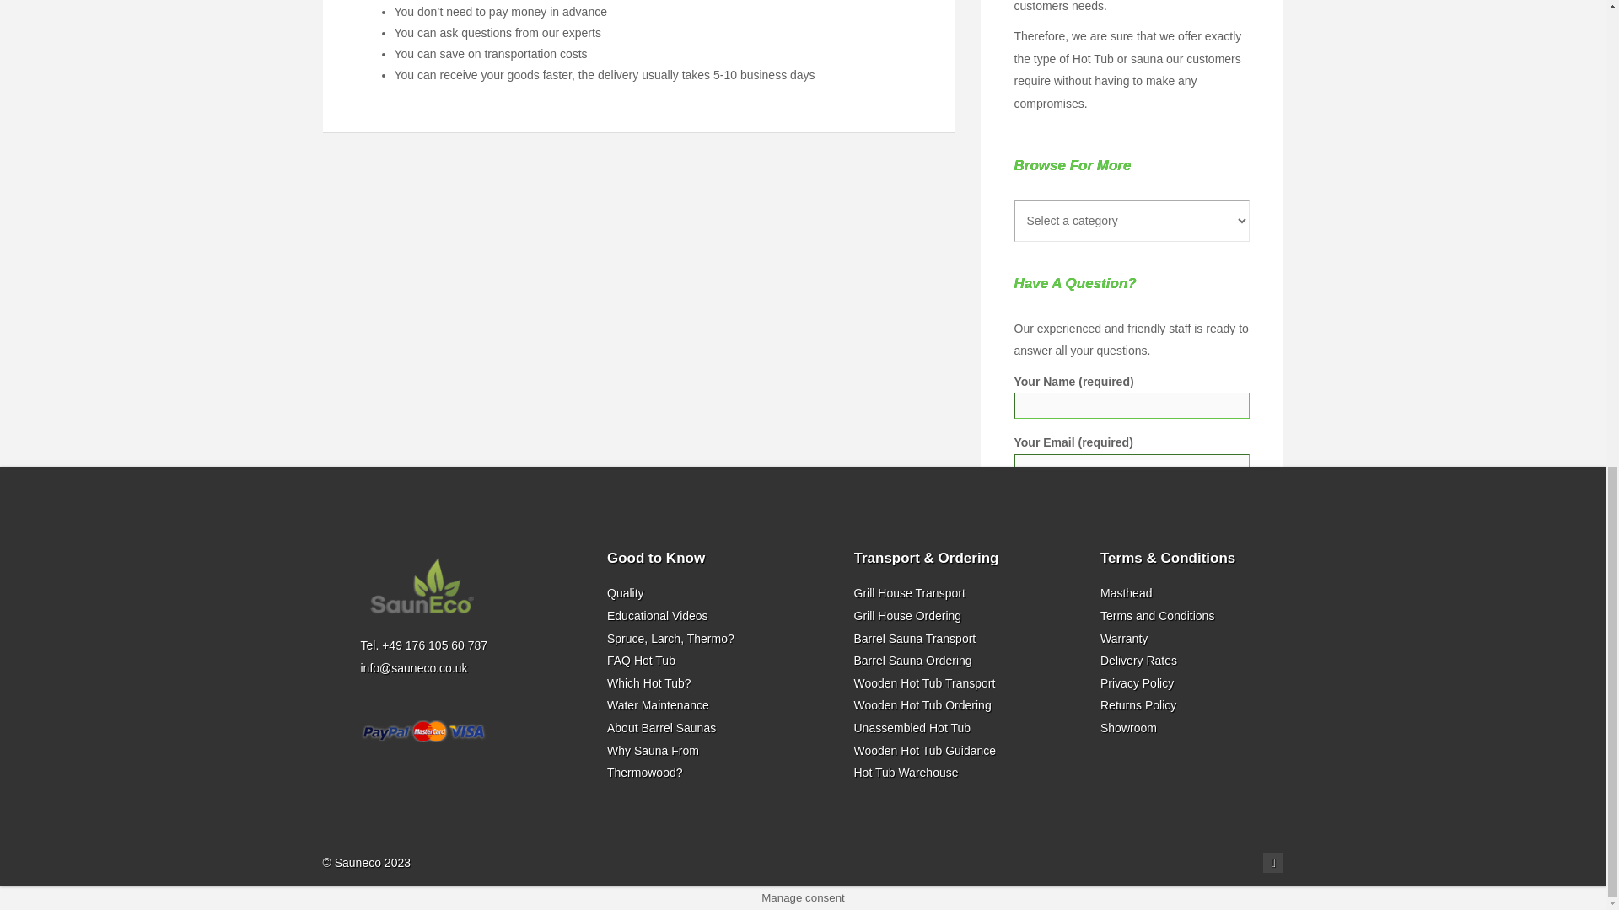 This screenshot has width=1619, height=910. I want to click on Which Hot Tub?, so click(649, 682).